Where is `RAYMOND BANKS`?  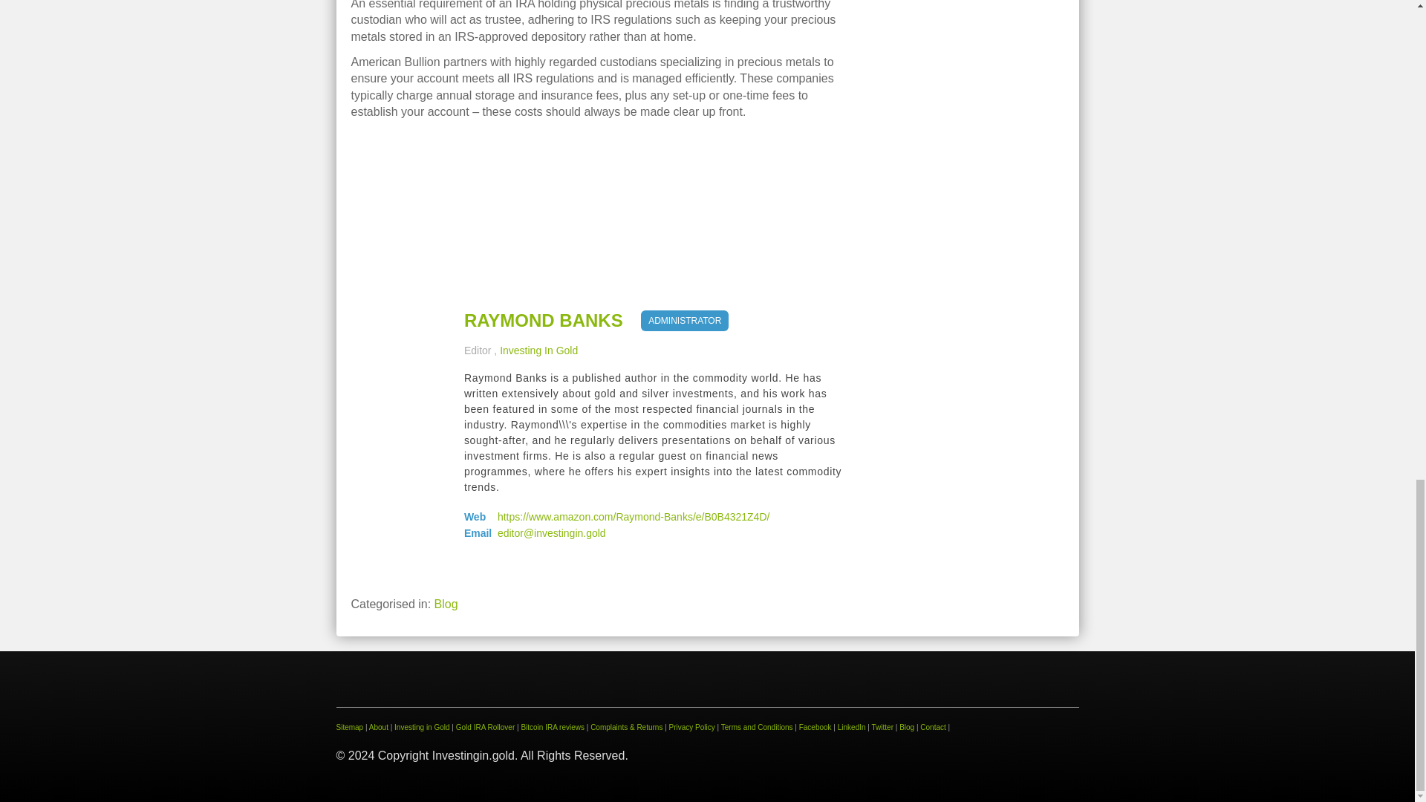
RAYMOND BANKS is located at coordinates (544, 321).